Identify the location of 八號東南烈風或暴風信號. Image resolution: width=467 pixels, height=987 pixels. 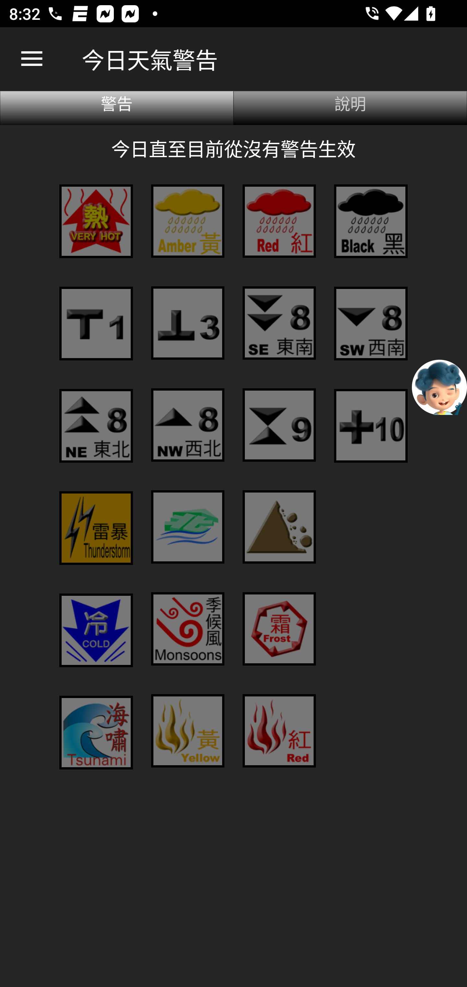
(279, 323).